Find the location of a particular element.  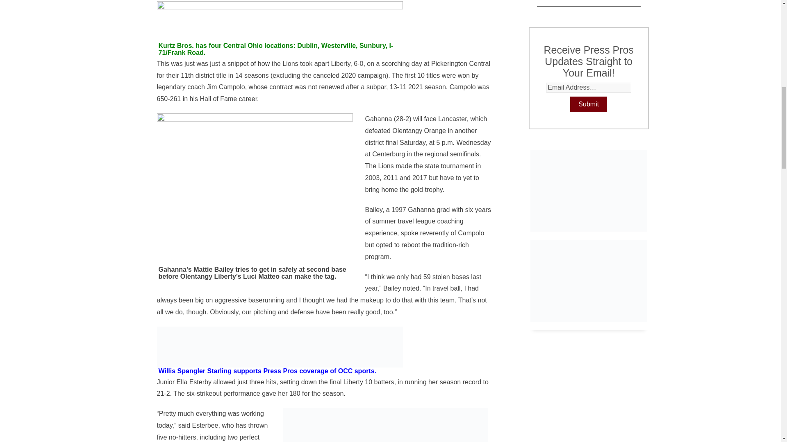

Submit is located at coordinates (588, 104).